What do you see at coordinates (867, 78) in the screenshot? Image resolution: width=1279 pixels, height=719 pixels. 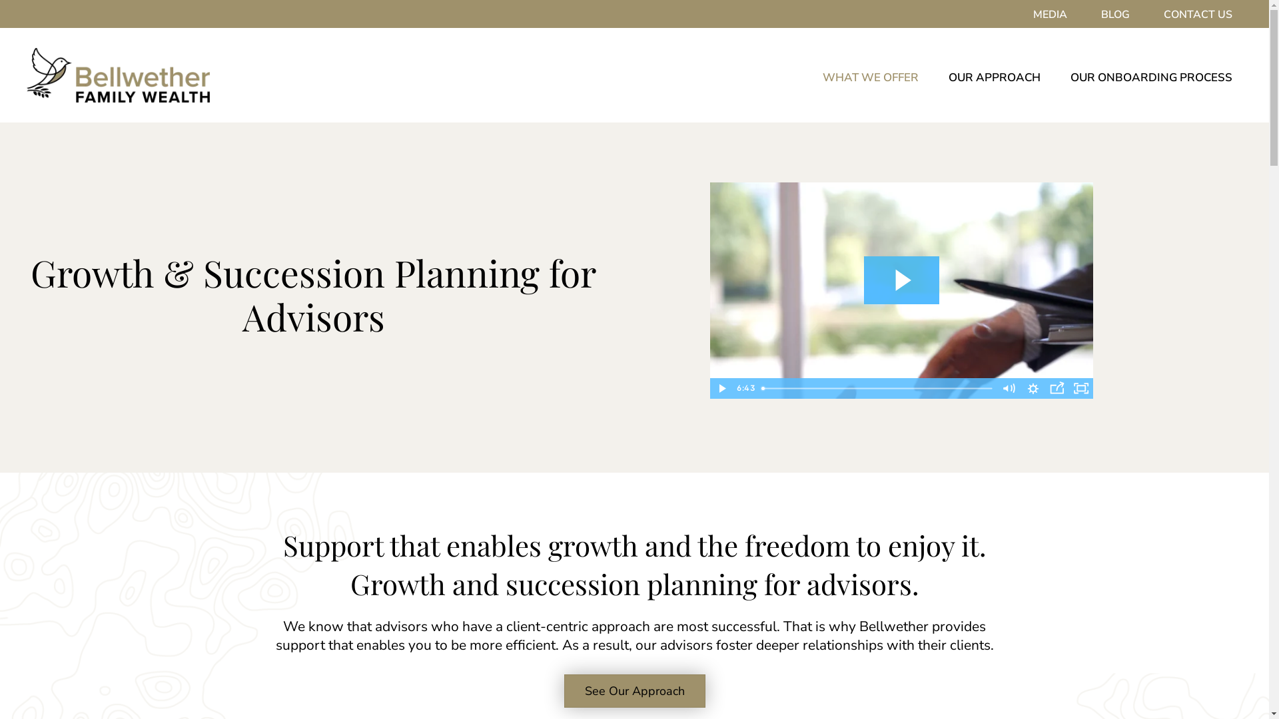 I see `WHAT WE OFFER` at bounding box center [867, 78].